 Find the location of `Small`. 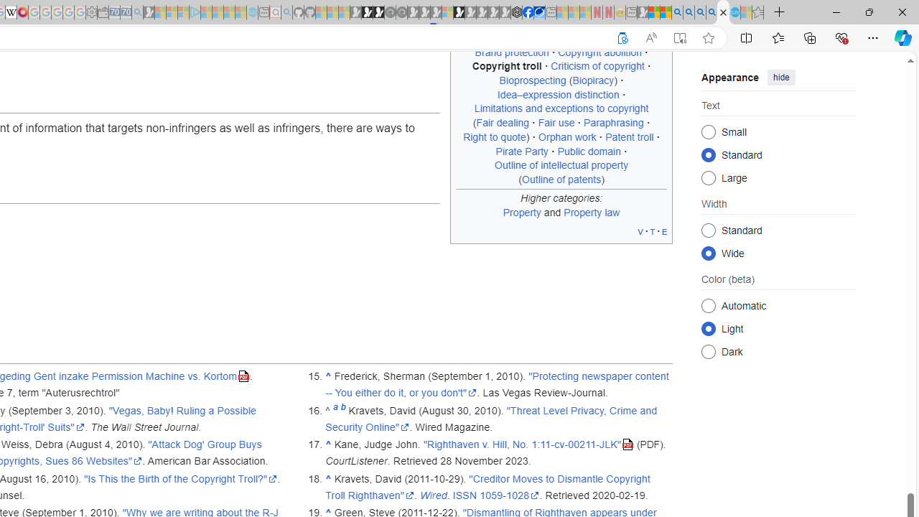

Small is located at coordinates (708, 131).